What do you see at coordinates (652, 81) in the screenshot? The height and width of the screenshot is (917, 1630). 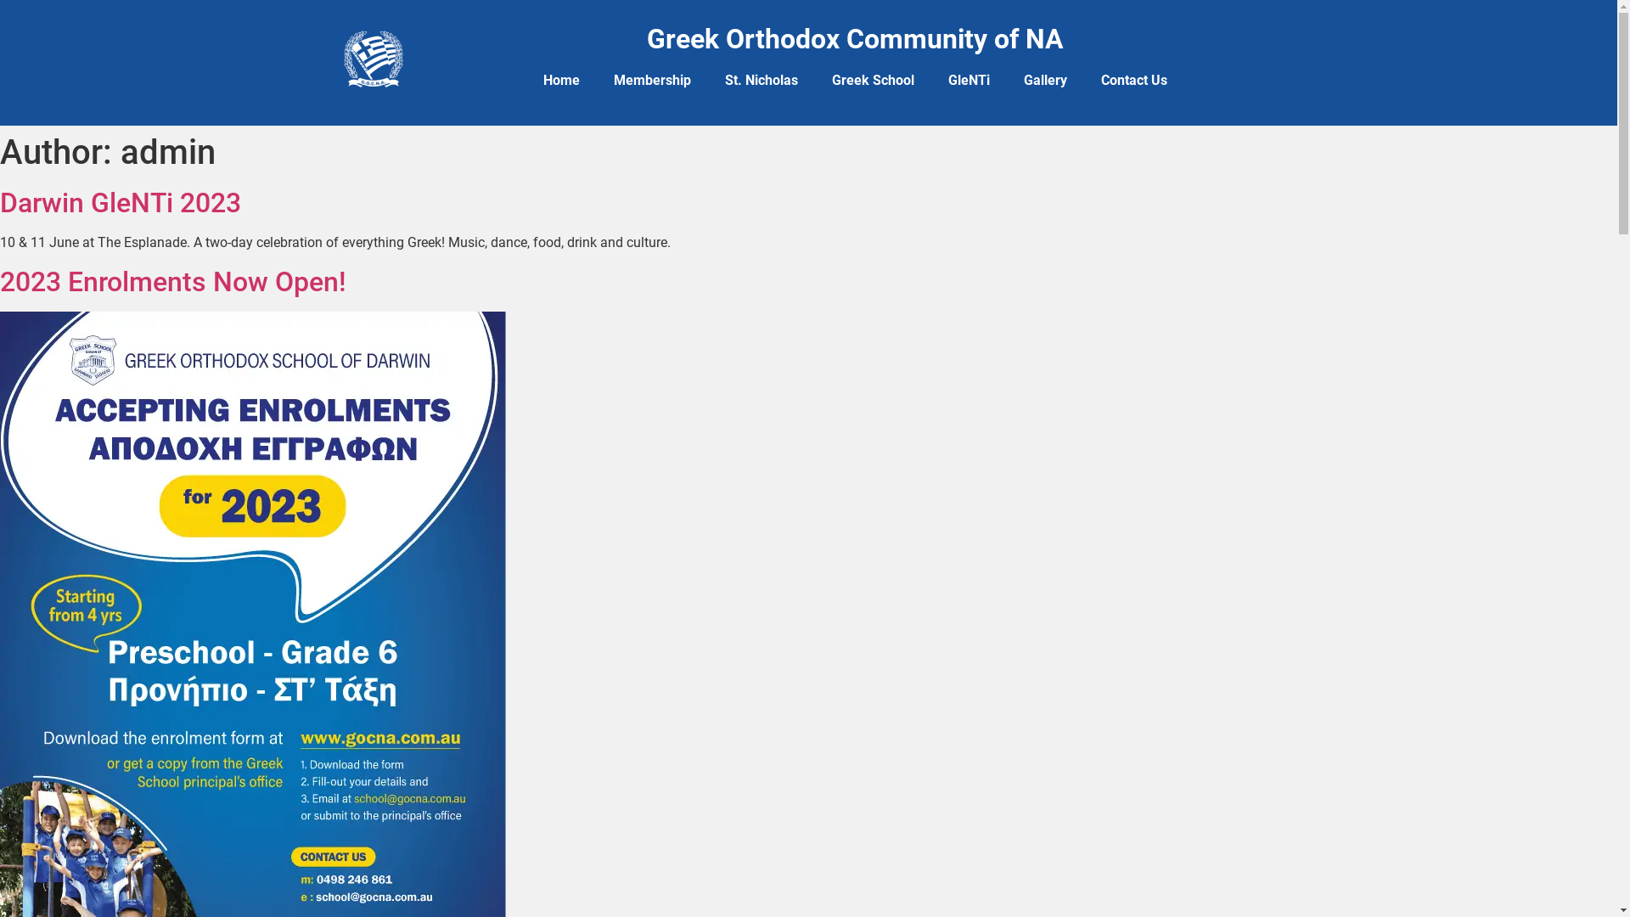 I see `Membership` at bounding box center [652, 81].